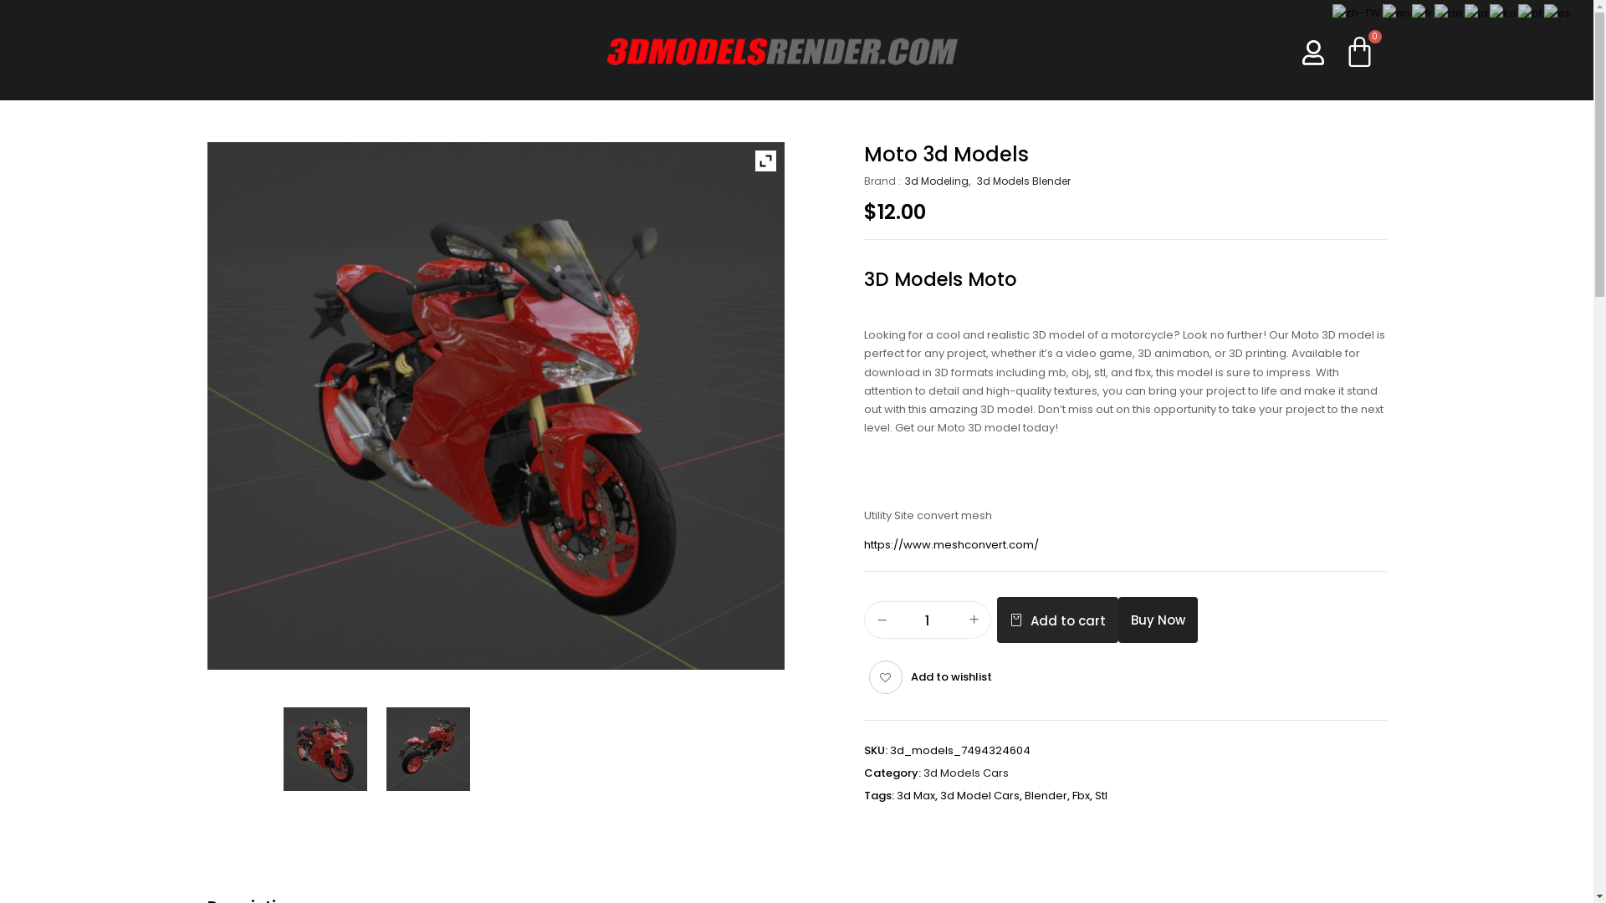 The height and width of the screenshot is (903, 1606). I want to click on Moto 3d models 2, so click(325, 749).